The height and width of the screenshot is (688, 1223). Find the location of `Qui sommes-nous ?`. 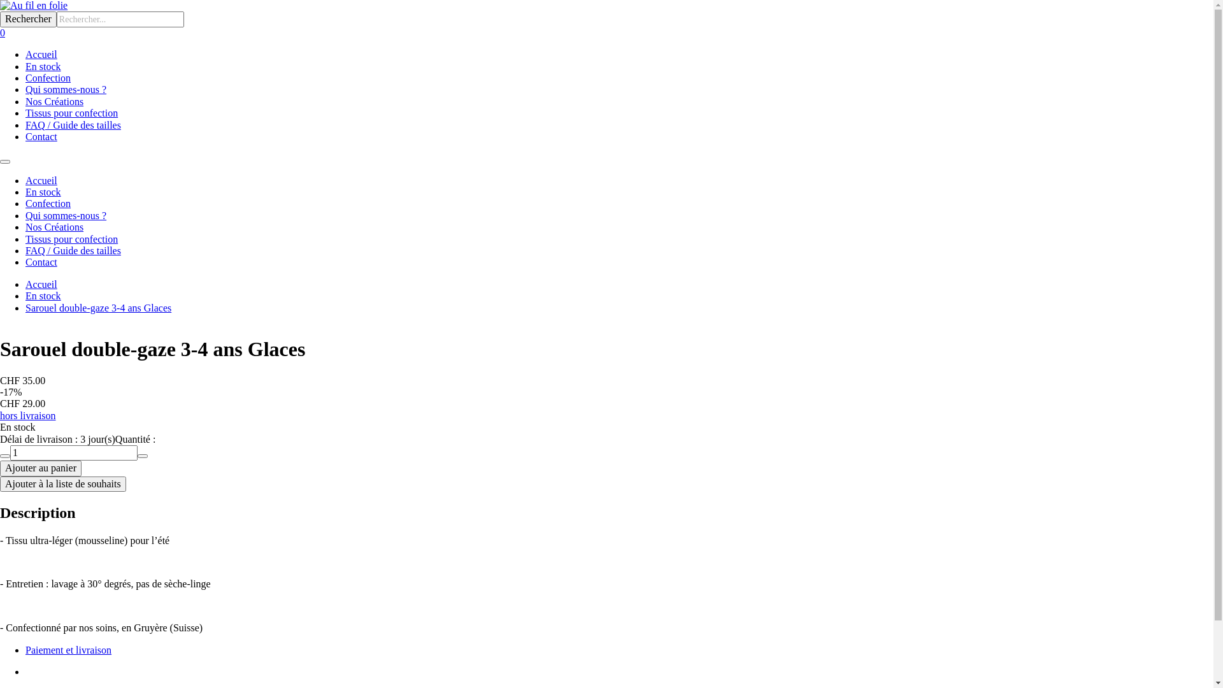

Qui sommes-nous ? is located at coordinates (66, 215).